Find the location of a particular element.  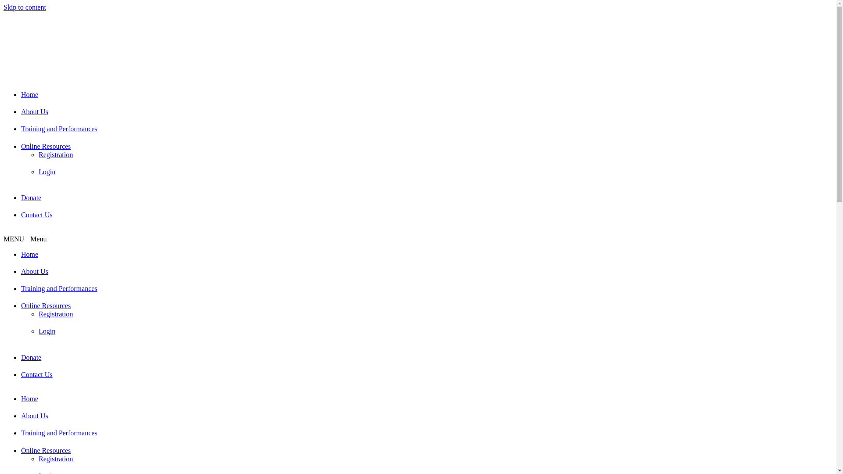

Training and Performances is located at coordinates (59, 433).